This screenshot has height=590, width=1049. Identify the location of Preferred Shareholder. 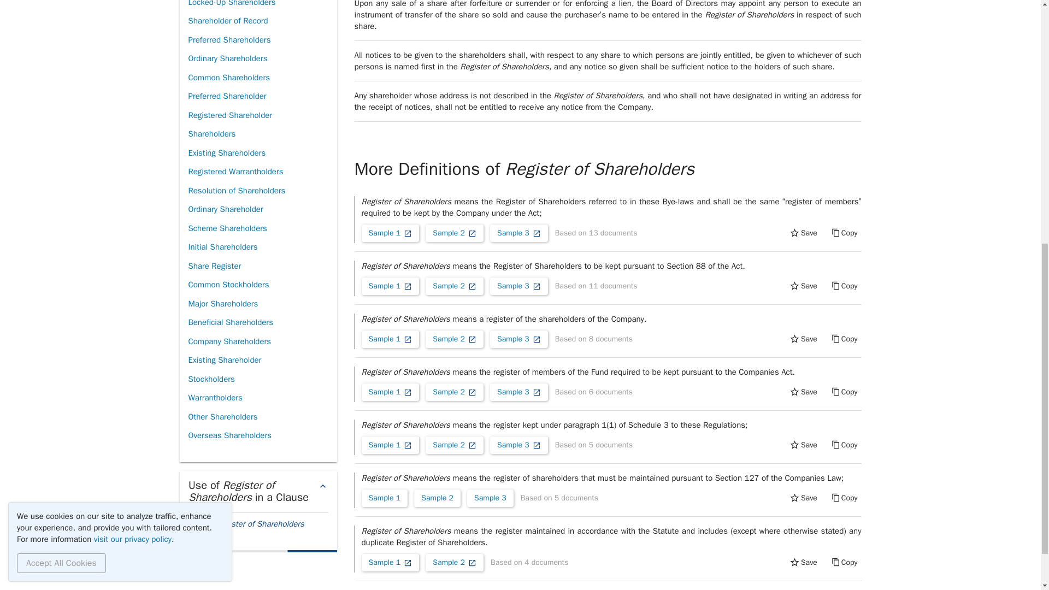
(227, 96).